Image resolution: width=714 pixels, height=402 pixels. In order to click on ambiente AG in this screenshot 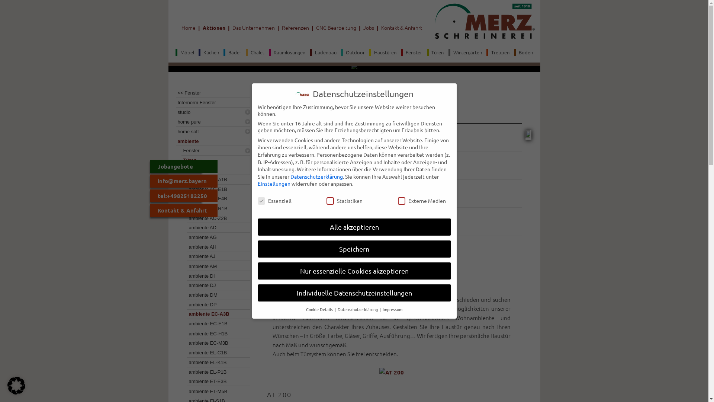, I will do `click(216, 237)`.